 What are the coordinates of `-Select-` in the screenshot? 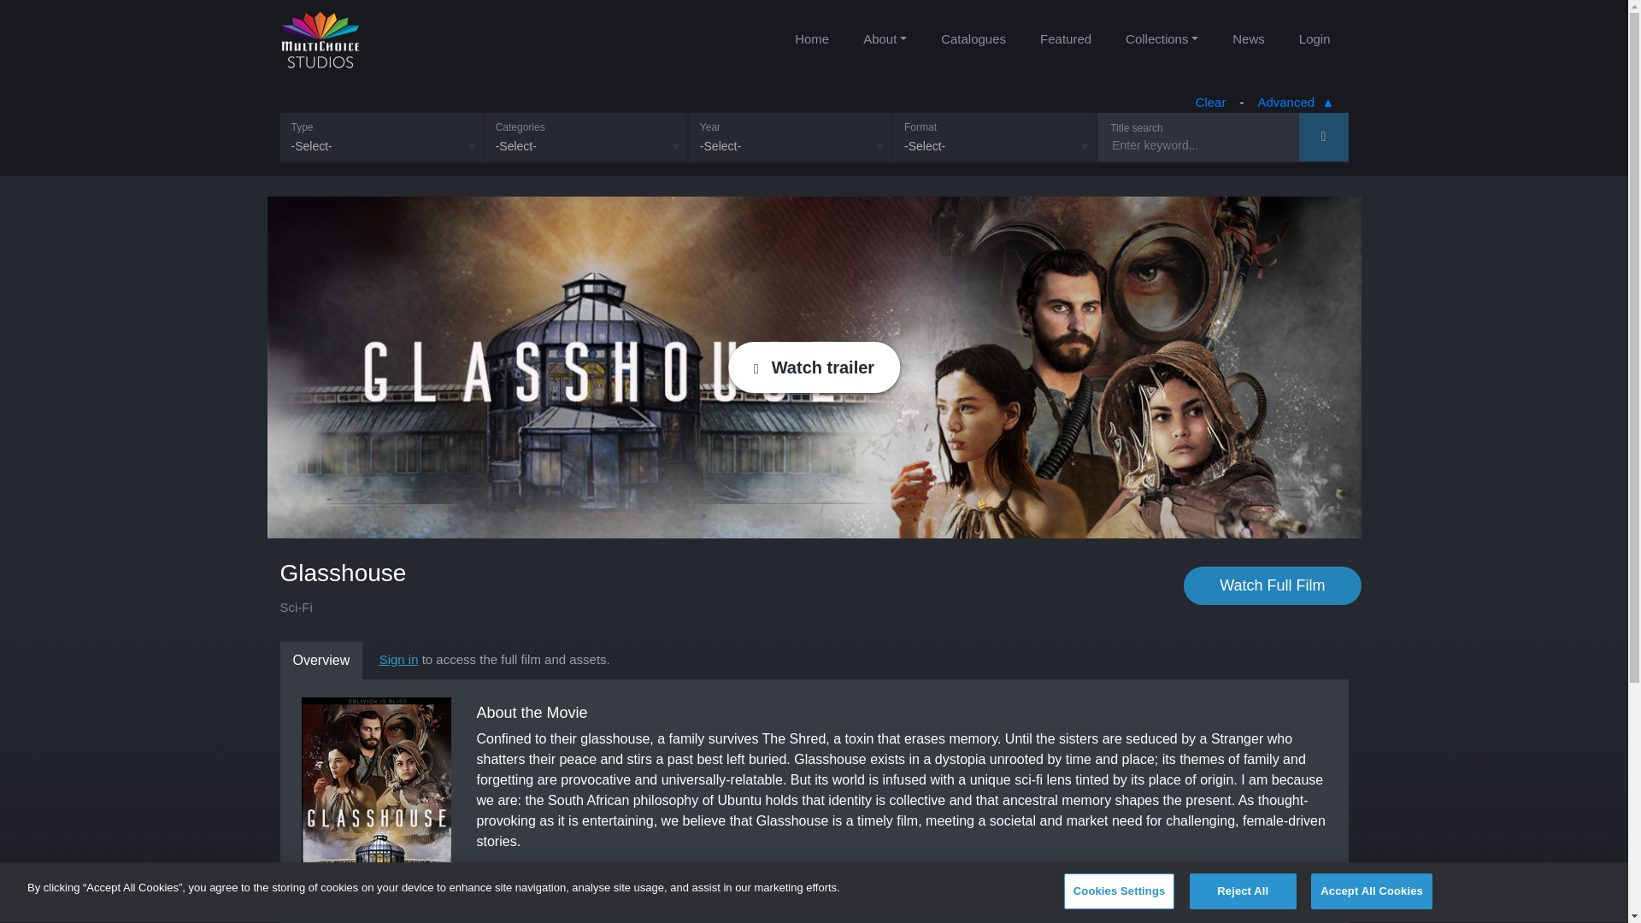 It's located at (382, 138).